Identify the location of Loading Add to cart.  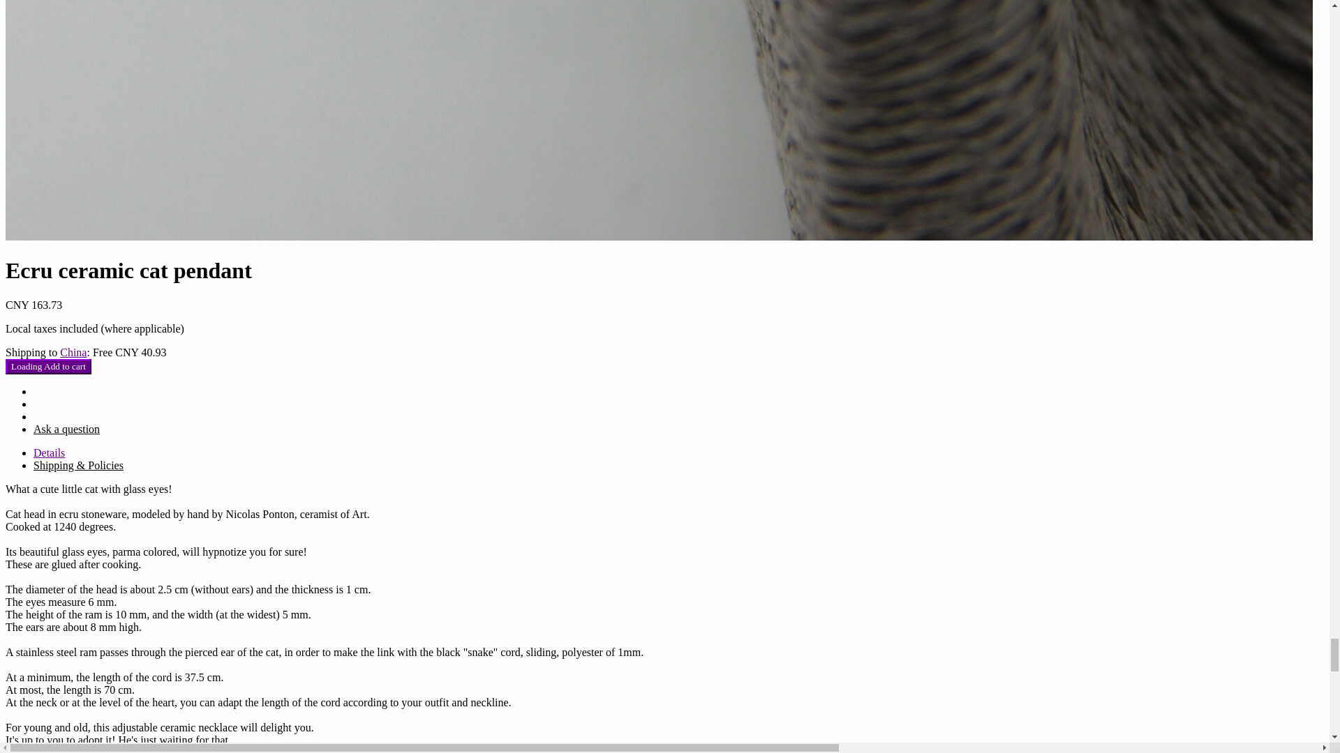
(47, 367).